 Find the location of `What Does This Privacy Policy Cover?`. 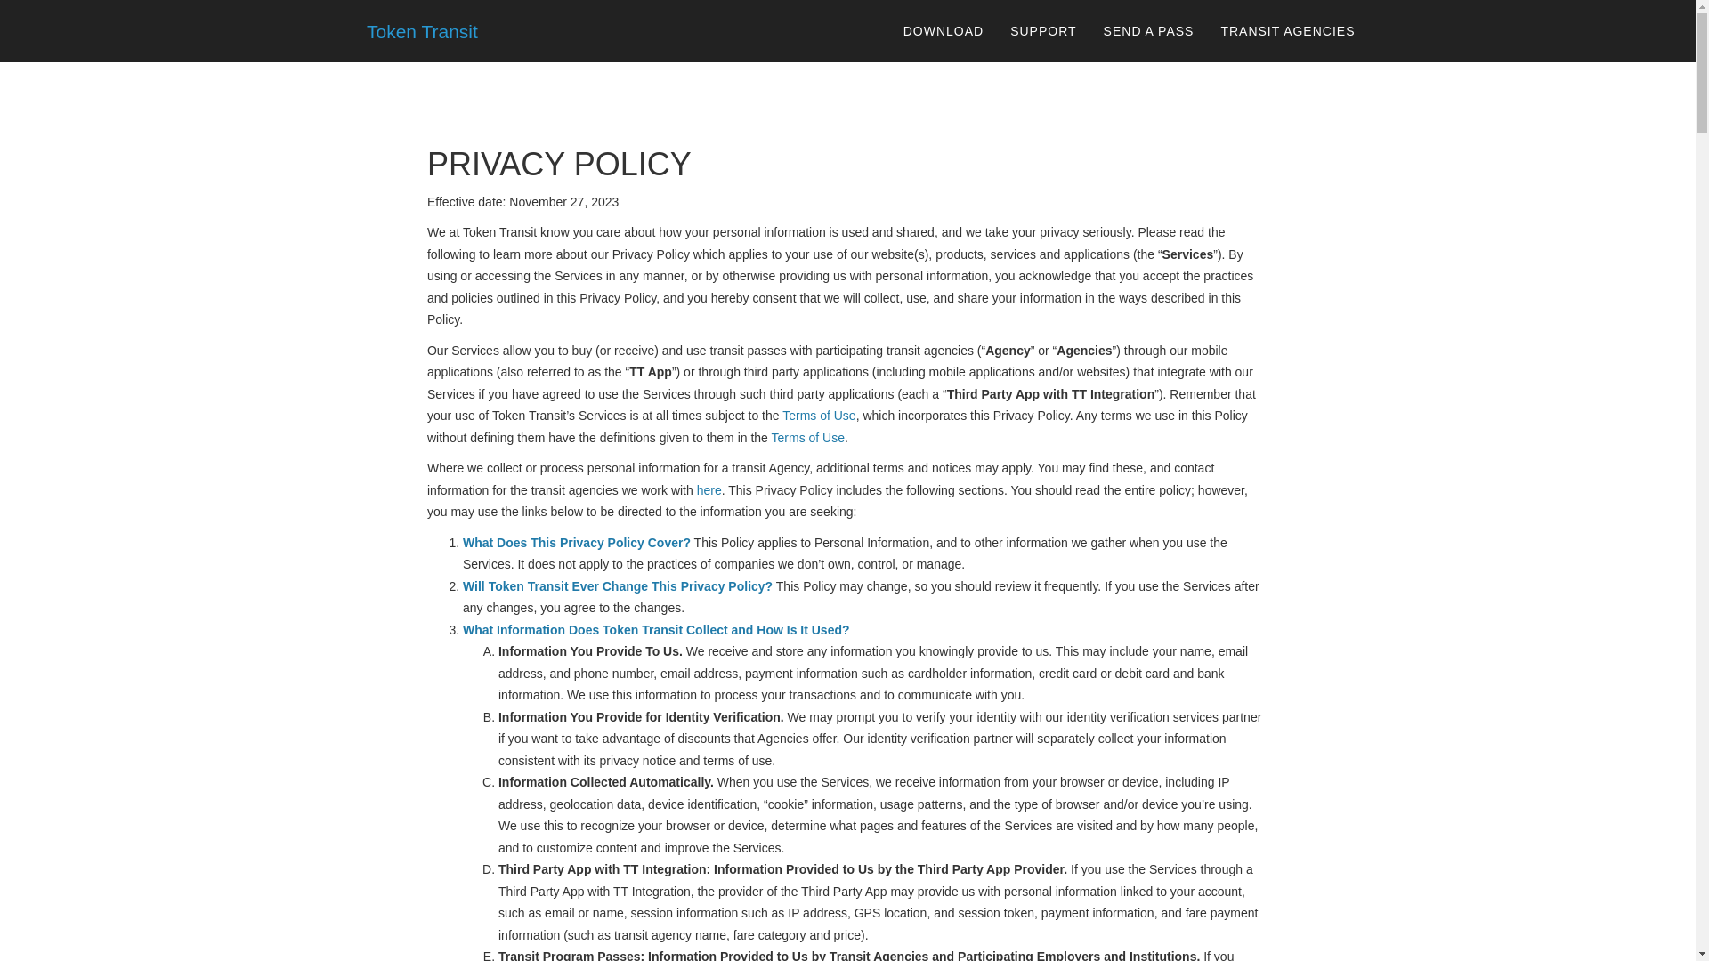

What Does This Privacy Policy Cover? is located at coordinates (577, 542).